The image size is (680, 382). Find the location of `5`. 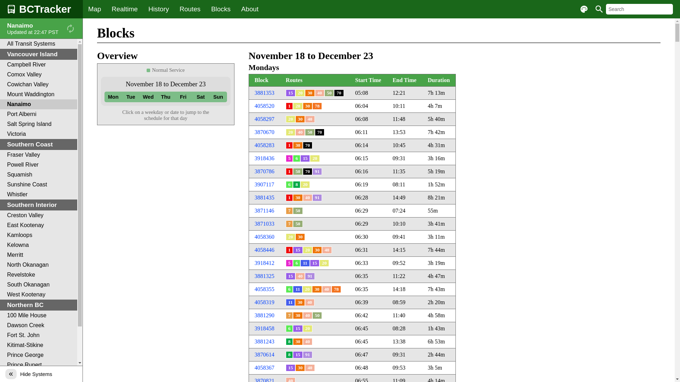

5 is located at coordinates (290, 263).